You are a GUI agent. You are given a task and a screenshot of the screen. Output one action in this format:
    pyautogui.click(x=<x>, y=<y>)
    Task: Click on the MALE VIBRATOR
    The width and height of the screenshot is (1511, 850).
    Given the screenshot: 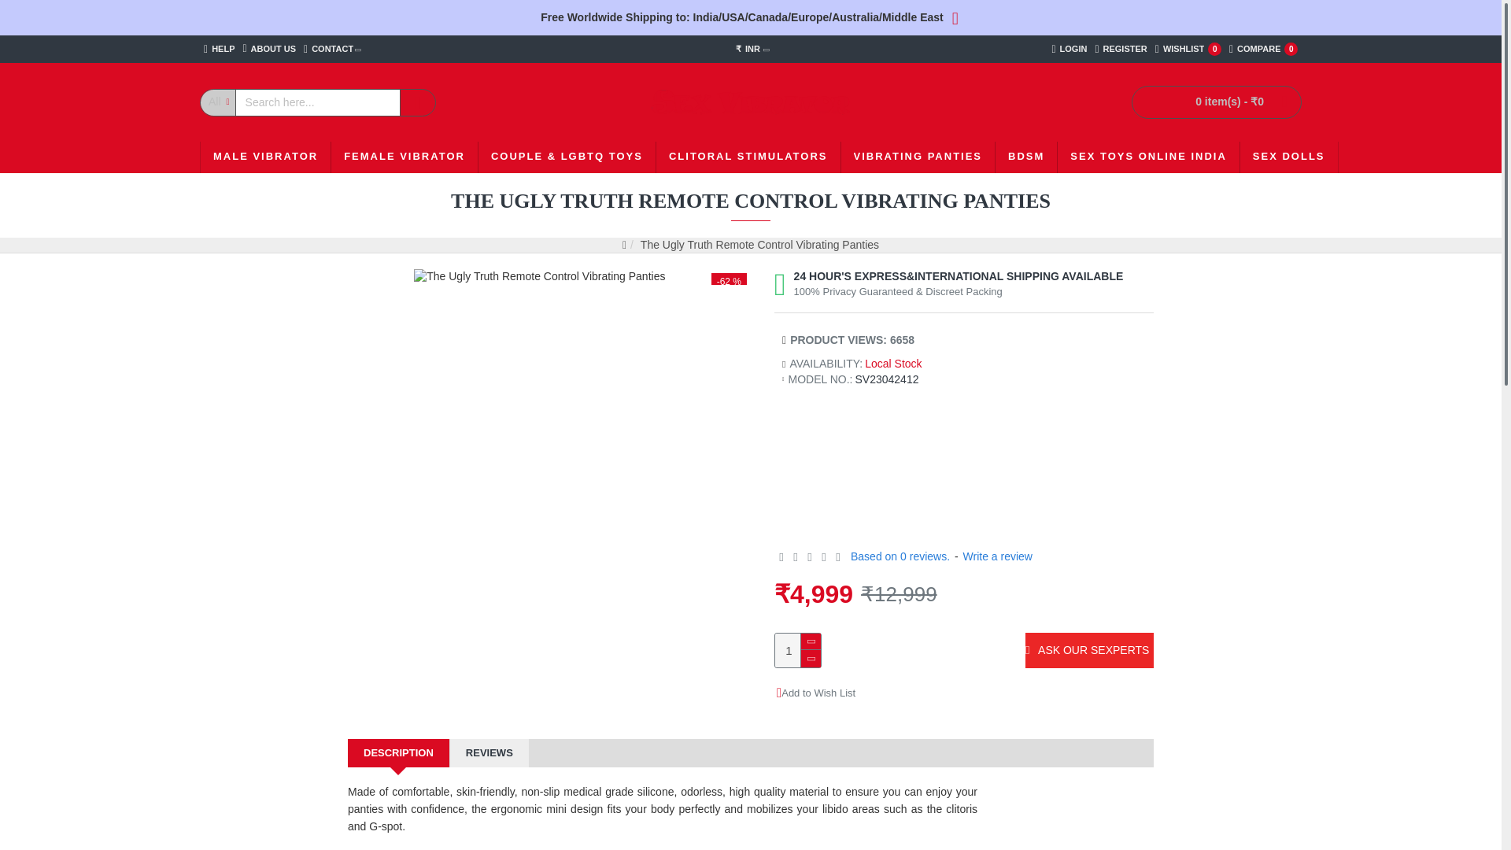 What is the action you would take?
    pyautogui.click(x=1263, y=49)
    